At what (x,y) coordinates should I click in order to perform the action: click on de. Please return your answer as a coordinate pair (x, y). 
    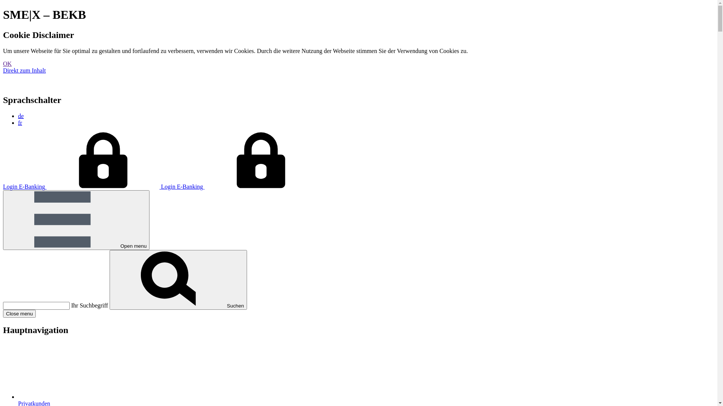
    Looking at the image, I should click on (21, 116).